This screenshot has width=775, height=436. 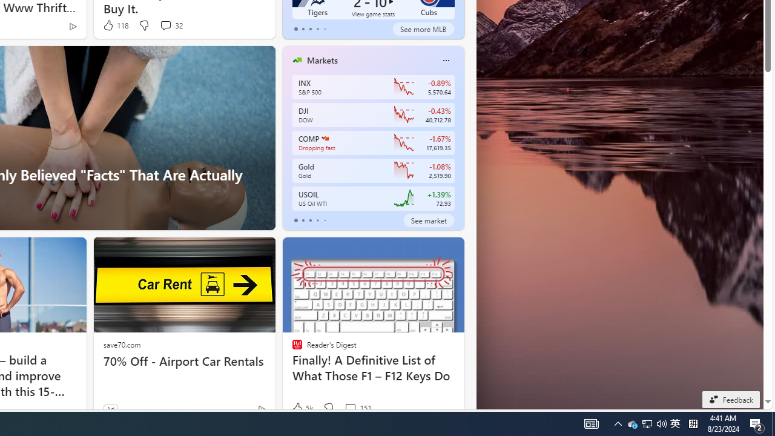 I want to click on Ad, so click(x=110, y=409).